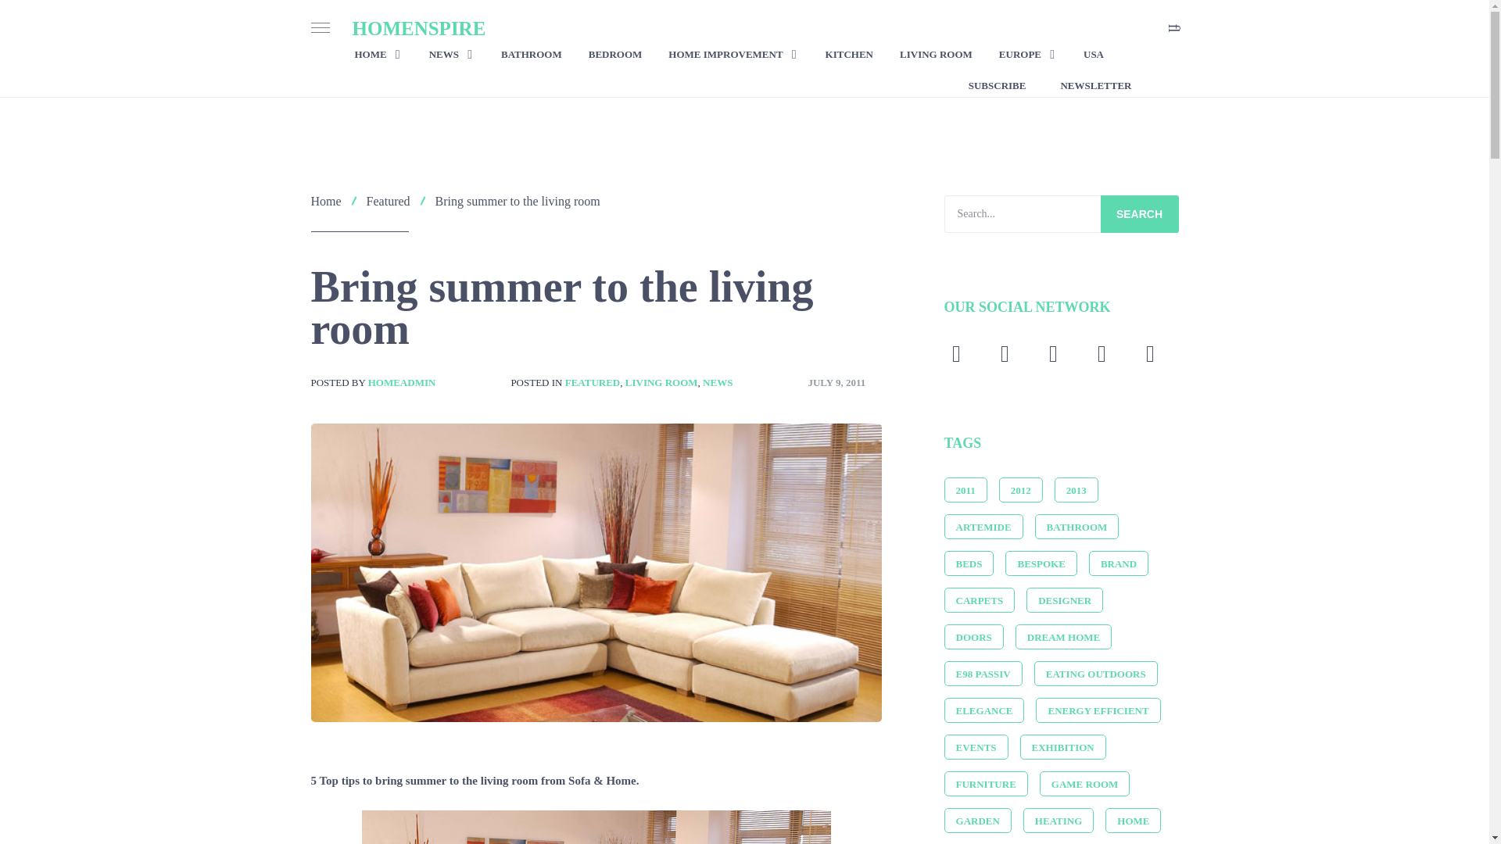 The width and height of the screenshot is (1501, 844). I want to click on EUROPE, so click(1027, 55).